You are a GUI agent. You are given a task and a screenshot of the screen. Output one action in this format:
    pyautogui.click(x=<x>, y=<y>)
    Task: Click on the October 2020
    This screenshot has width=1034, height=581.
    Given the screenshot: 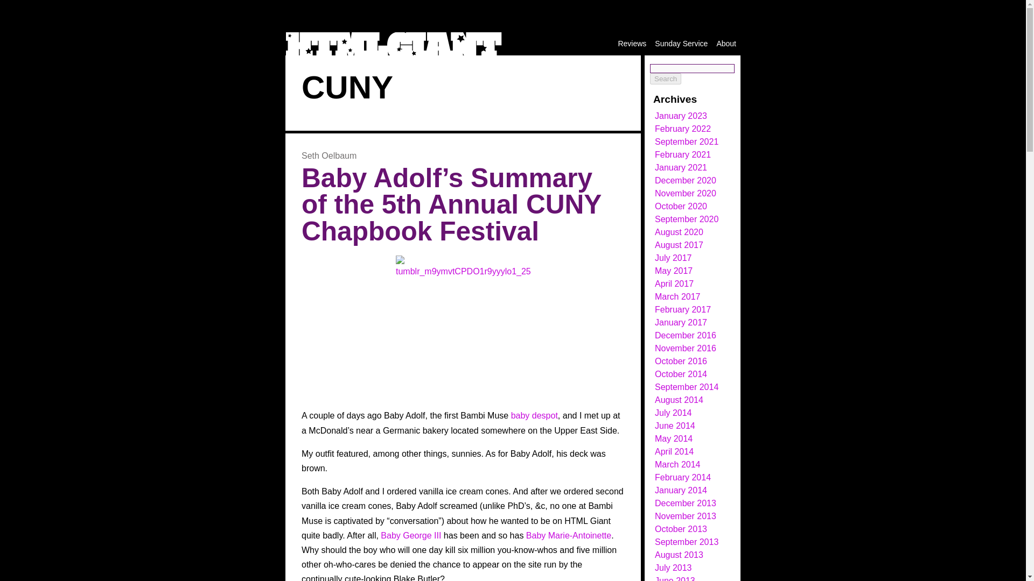 What is the action you would take?
    pyautogui.click(x=681, y=206)
    